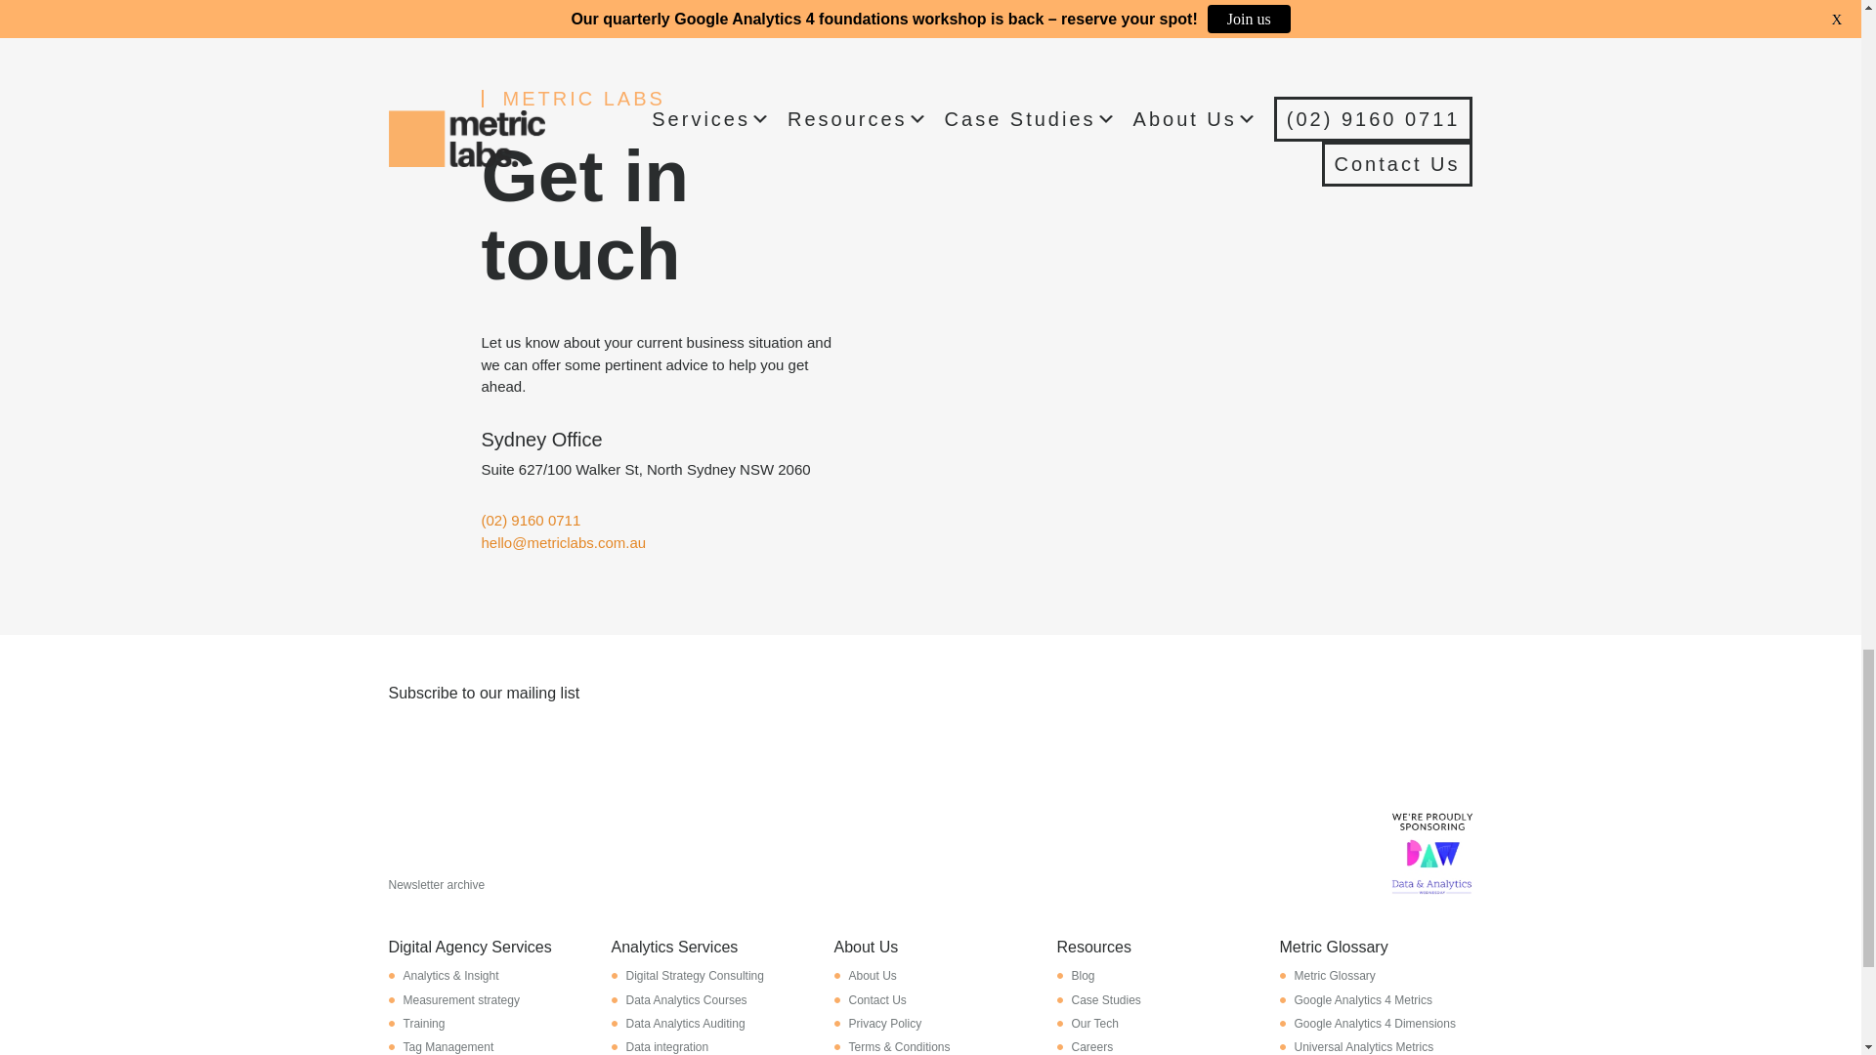 This screenshot has width=1876, height=1055. Describe the element at coordinates (930, 797) in the screenshot. I see `Form 0` at that location.